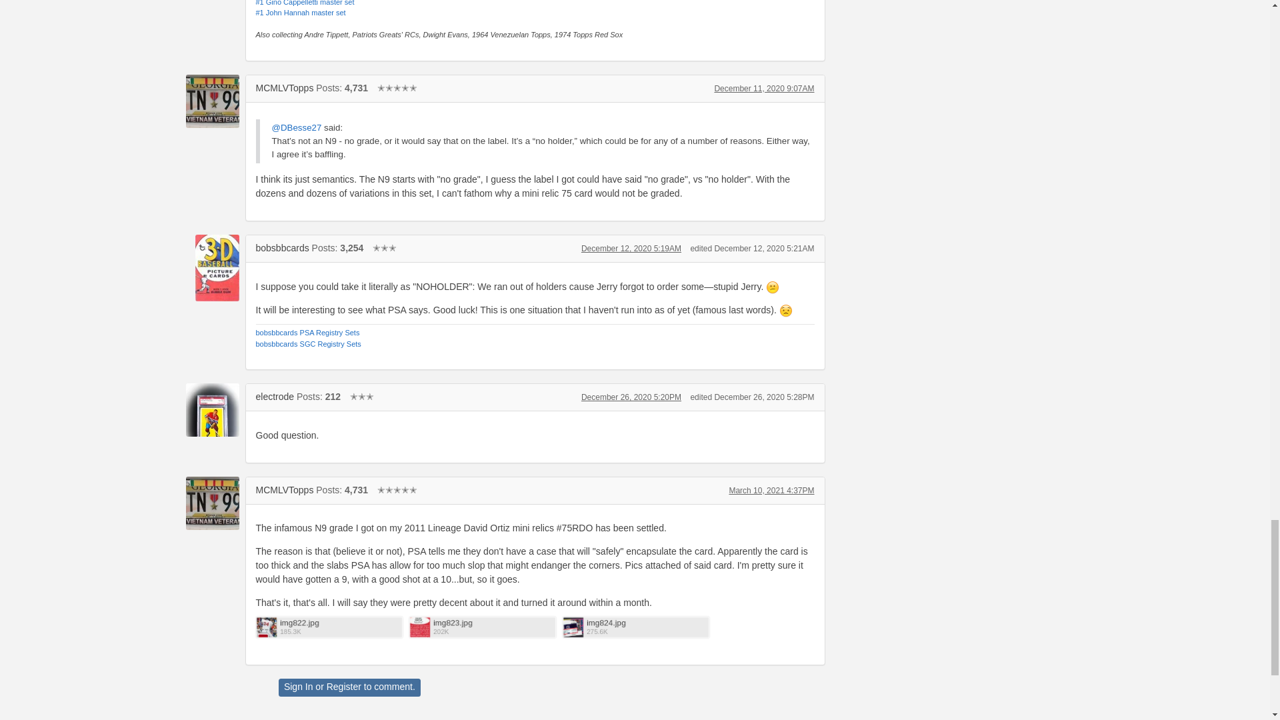 The width and height of the screenshot is (1280, 720). I want to click on bobsbbcards SGC Registry Sets, so click(308, 343).